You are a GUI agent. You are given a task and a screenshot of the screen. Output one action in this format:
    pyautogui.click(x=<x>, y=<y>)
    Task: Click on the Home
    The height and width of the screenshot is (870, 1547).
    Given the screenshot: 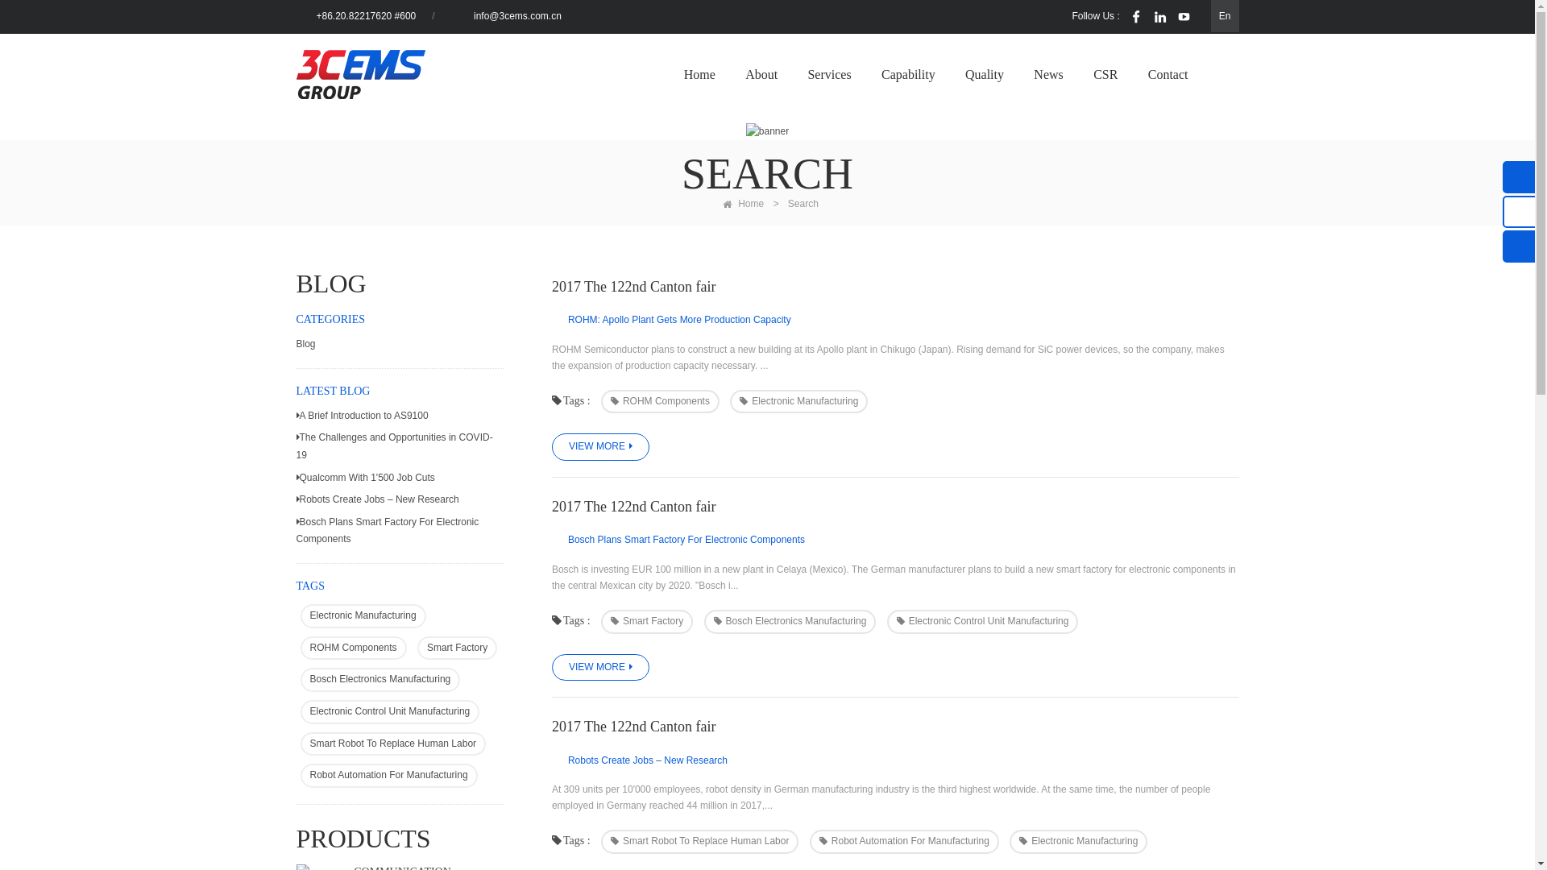 What is the action you would take?
    pyautogui.click(x=699, y=76)
    